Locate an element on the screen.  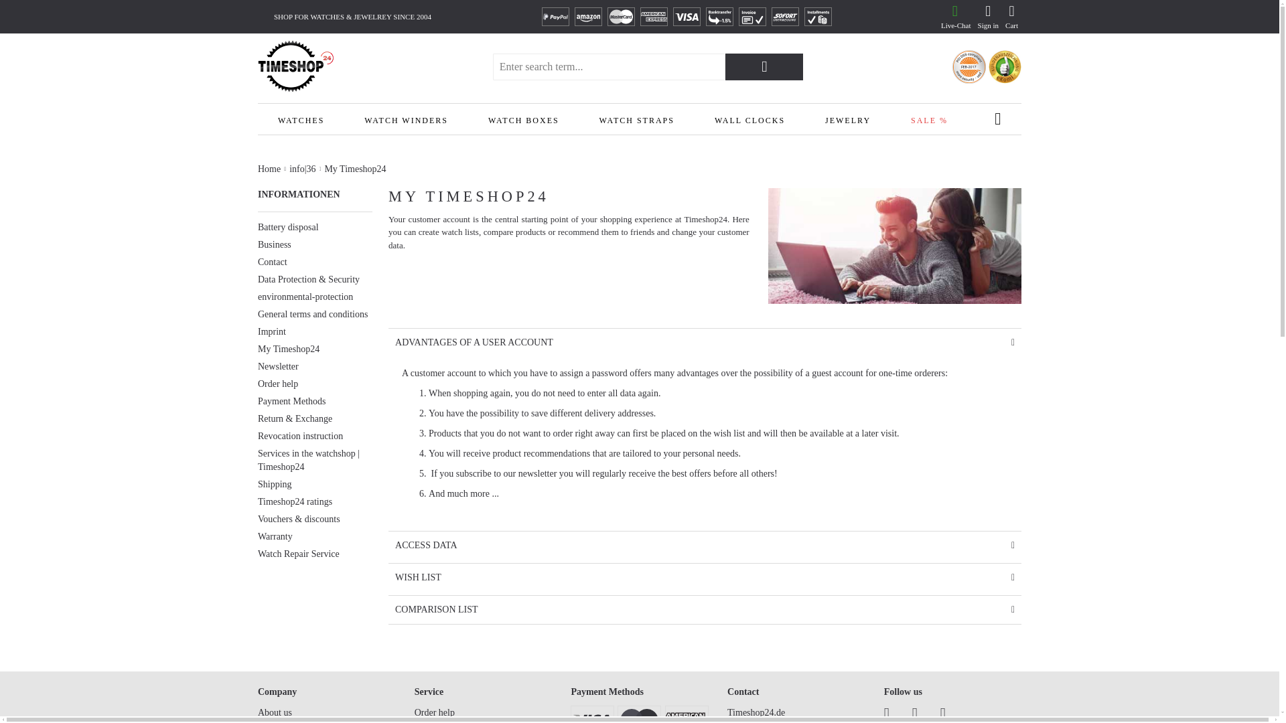
VISA is located at coordinates (687, 16).